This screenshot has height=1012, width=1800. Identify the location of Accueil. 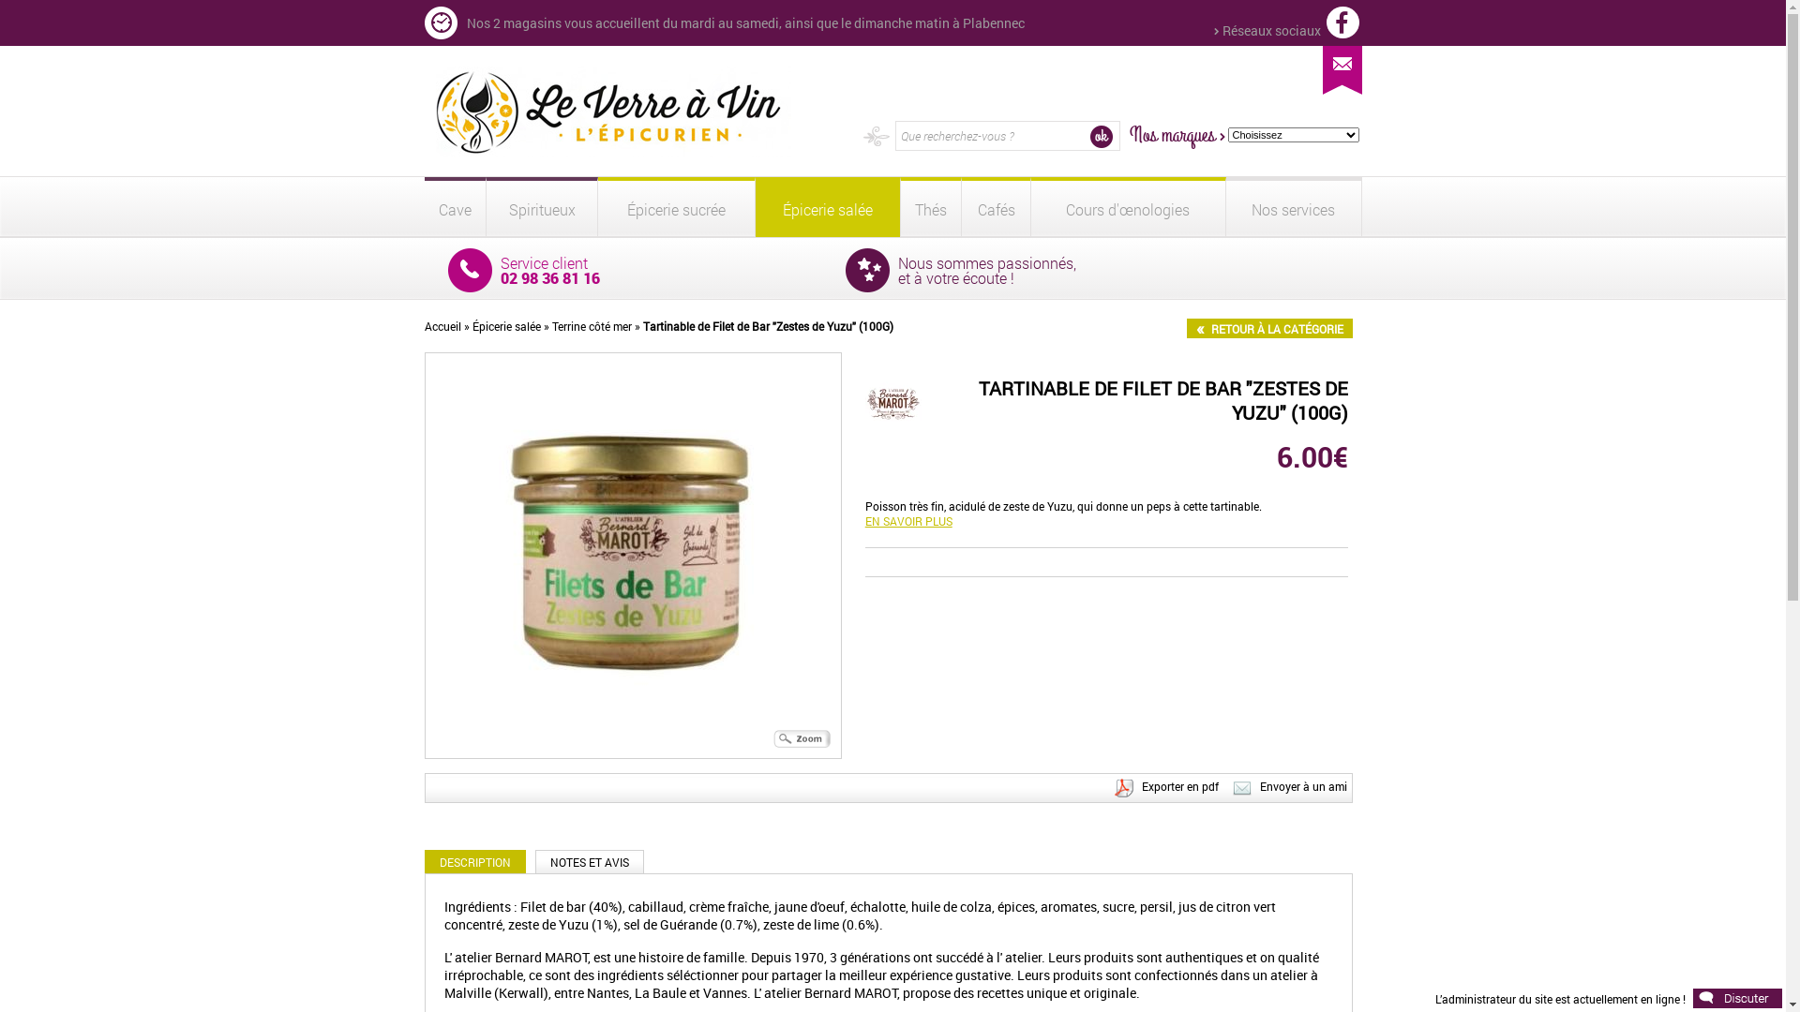
(442, 326).